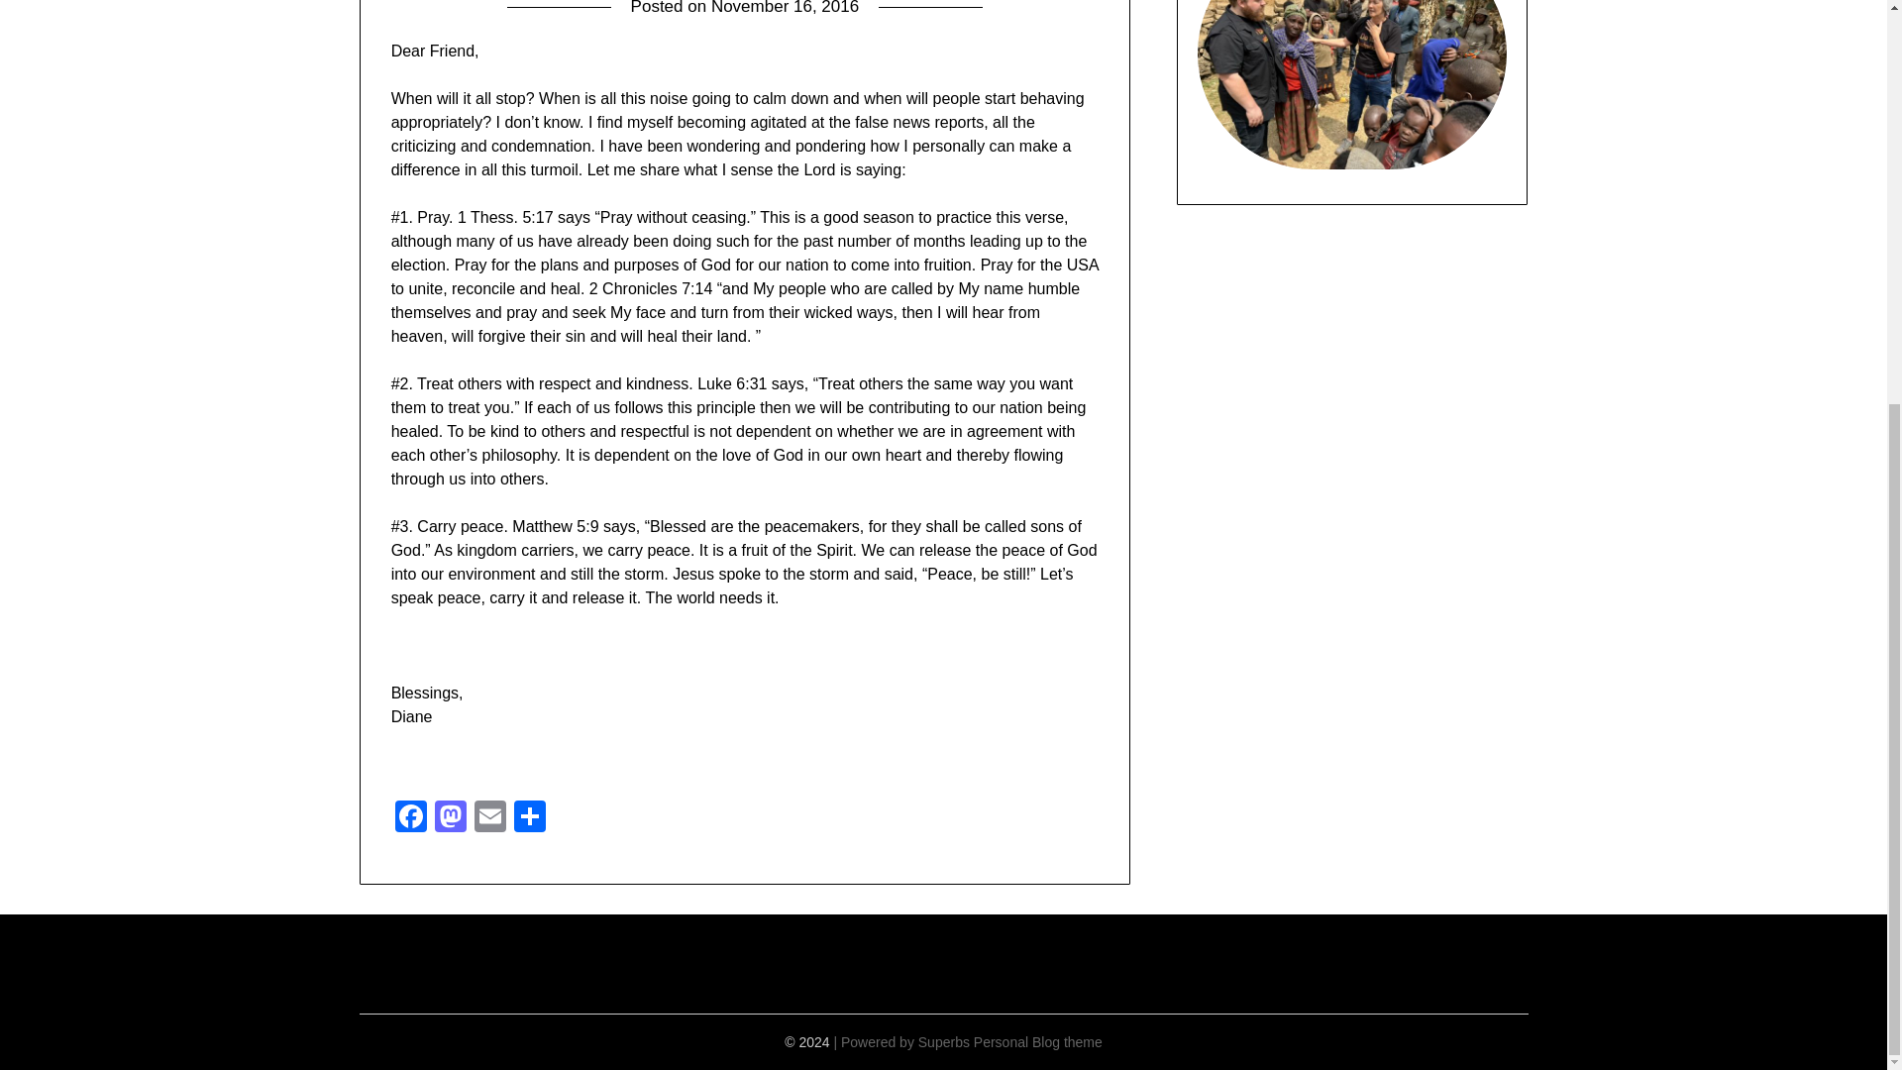 This screenshot has width=1902, height=1070. What do you see at coordinates (1038, 1042) in the screenshot?
I see `Personal Blog theme` at bounding box center [1038, 1042].